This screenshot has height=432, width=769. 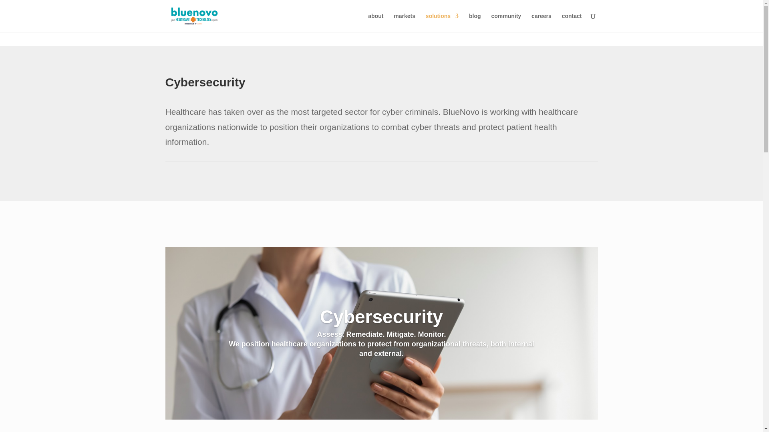 I want to click on markets, so click(x=405, y=22).